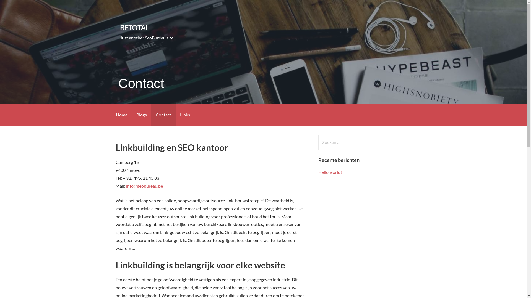  Describe the element at coordinates (163, 115) in the screenshot. I see `Contact` at that location.